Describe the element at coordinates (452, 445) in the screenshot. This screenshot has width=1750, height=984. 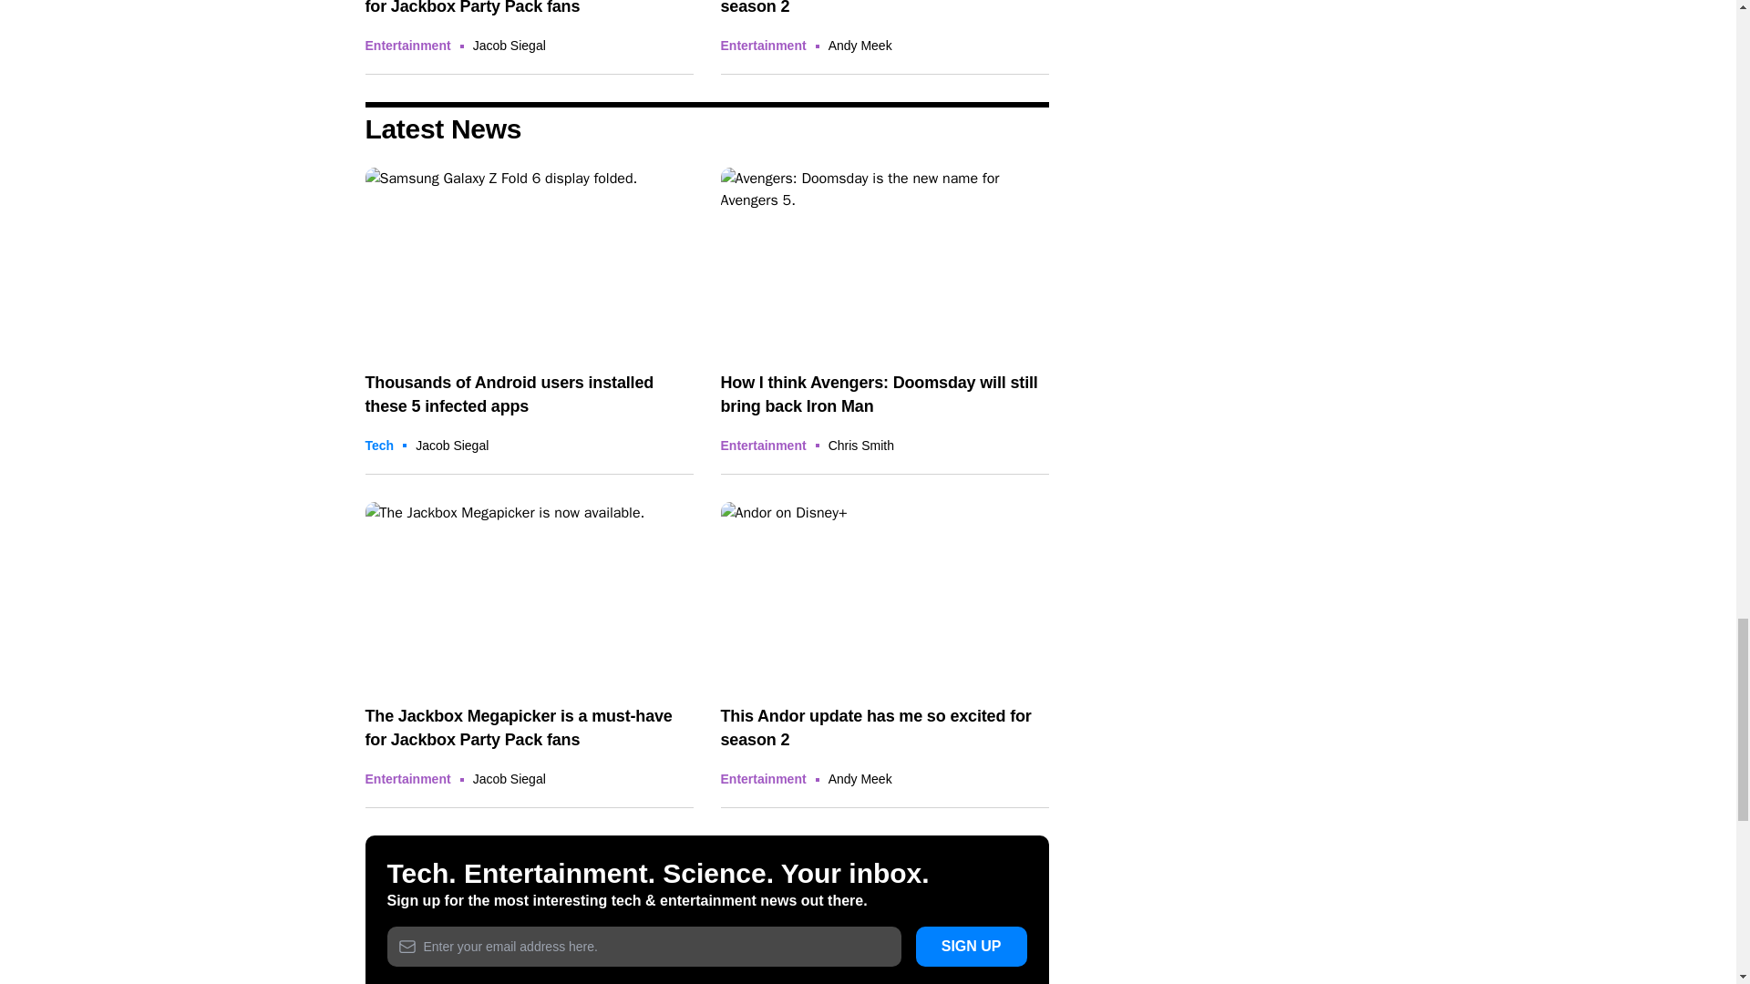
I see `Posts by Jacob Siegal` at that location.